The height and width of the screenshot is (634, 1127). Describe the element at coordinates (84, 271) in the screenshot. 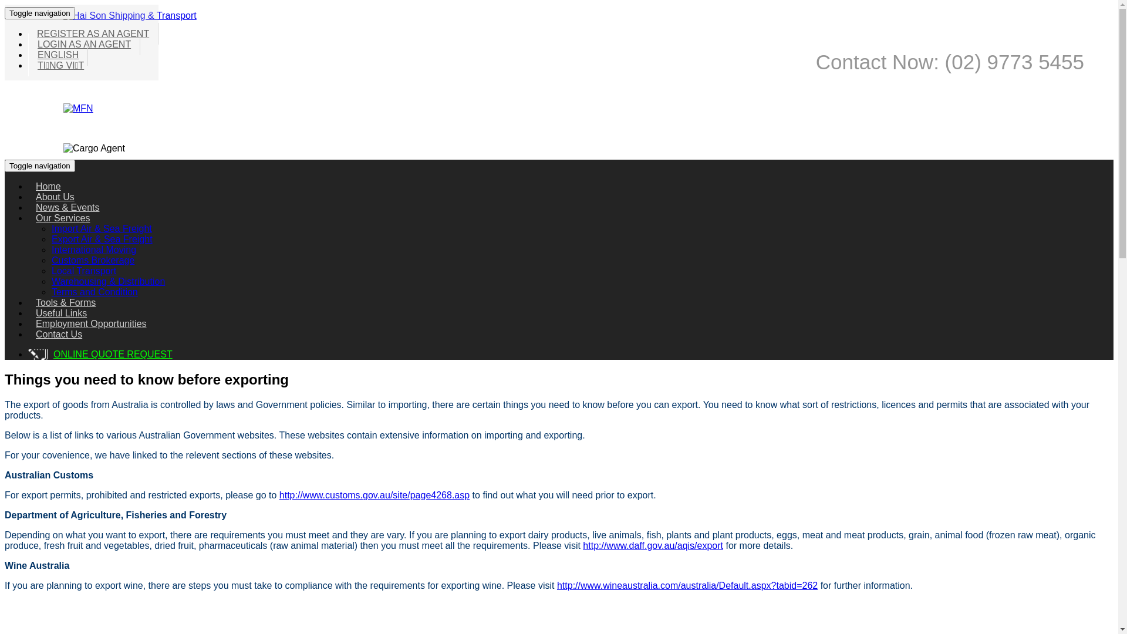

I see `Local Transport` at that location.